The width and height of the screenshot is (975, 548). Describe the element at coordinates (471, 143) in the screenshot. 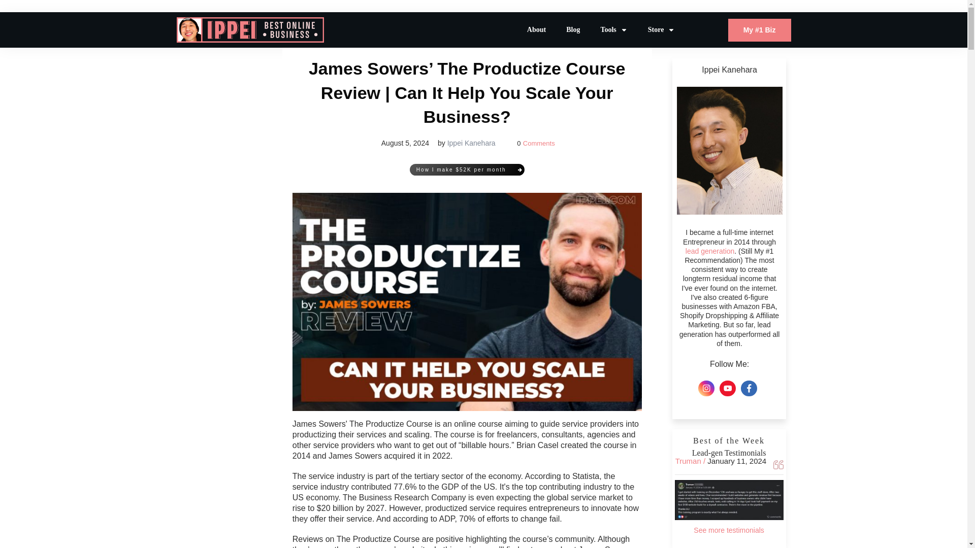

I see `Ippei Kanehara` at that location.